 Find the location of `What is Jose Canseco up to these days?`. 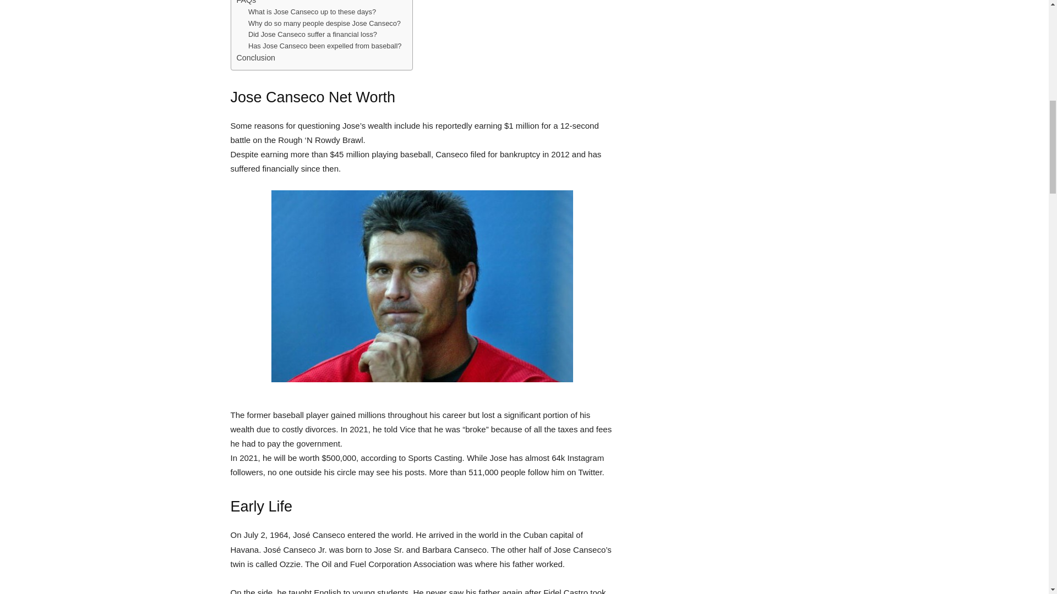

What is Jose Canseco up to these days? is located at coordinates (312, 12).